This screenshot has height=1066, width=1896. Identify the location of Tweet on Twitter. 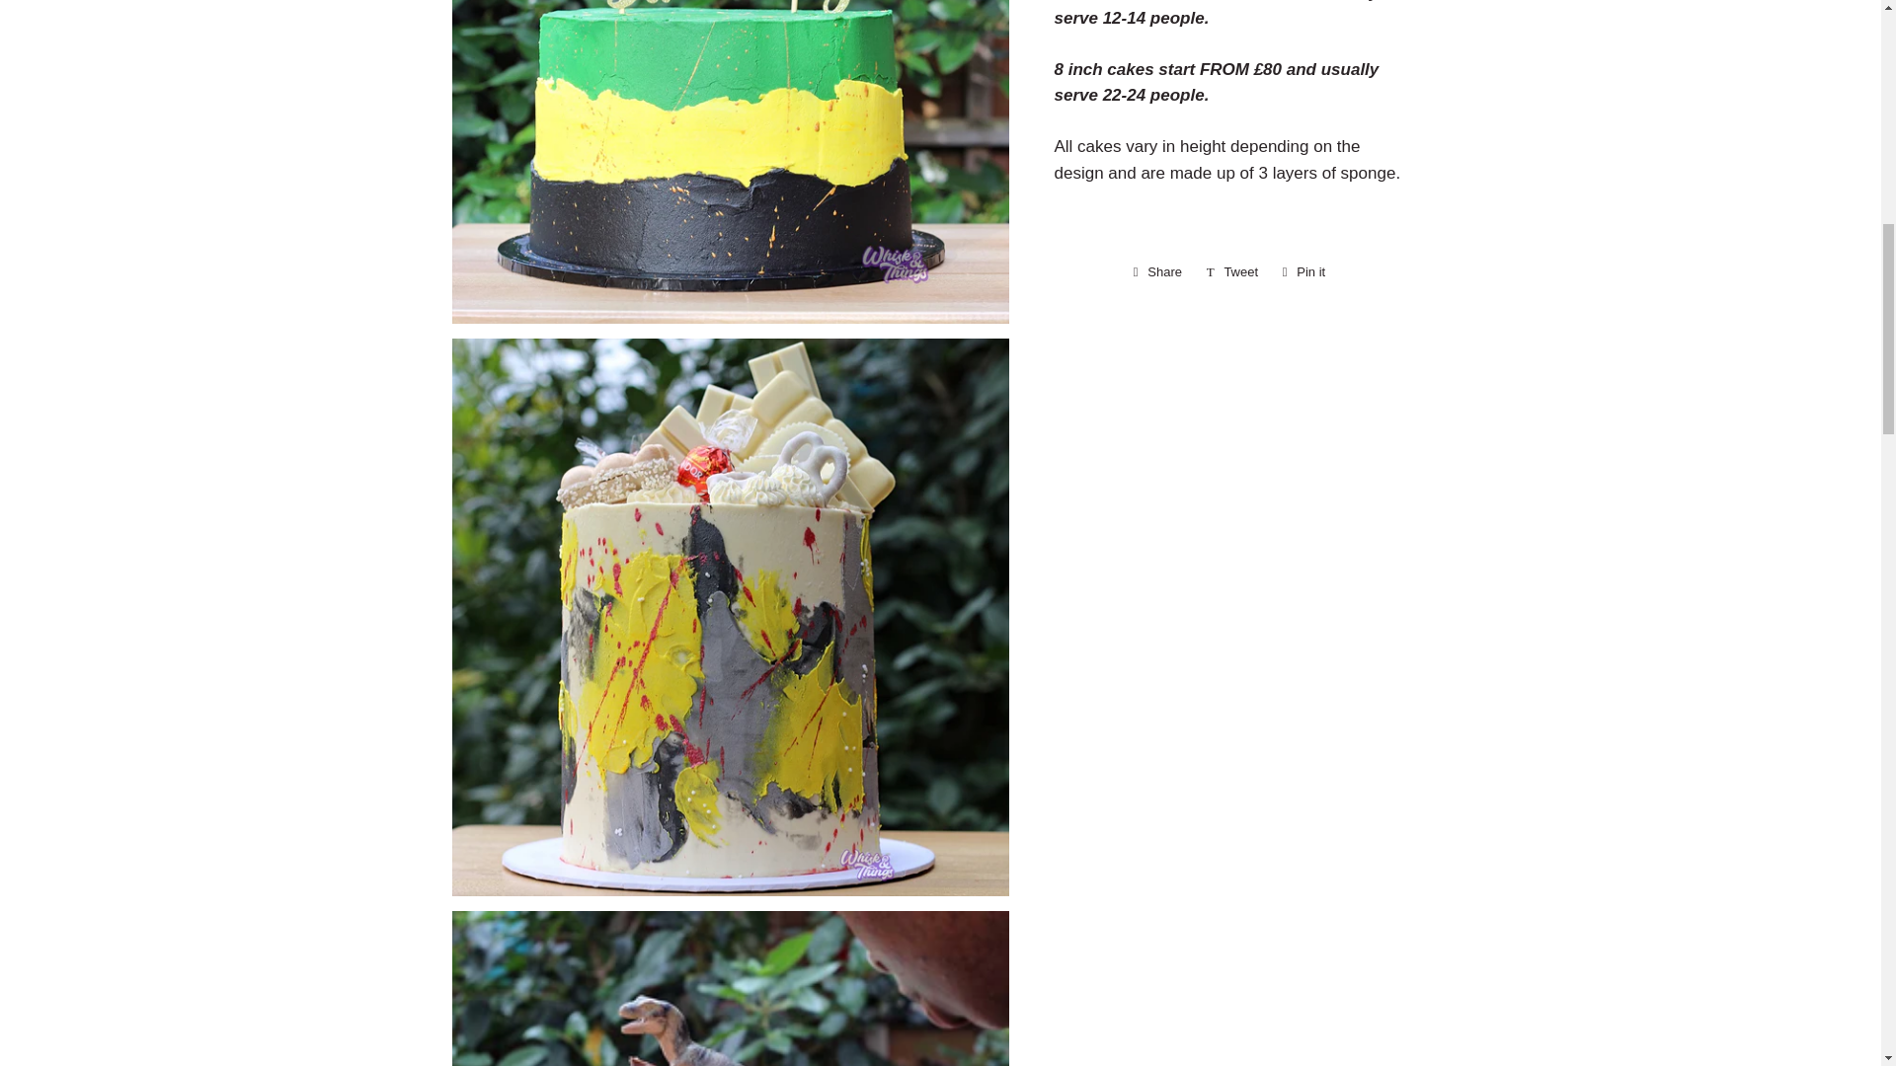
(1232, 272).